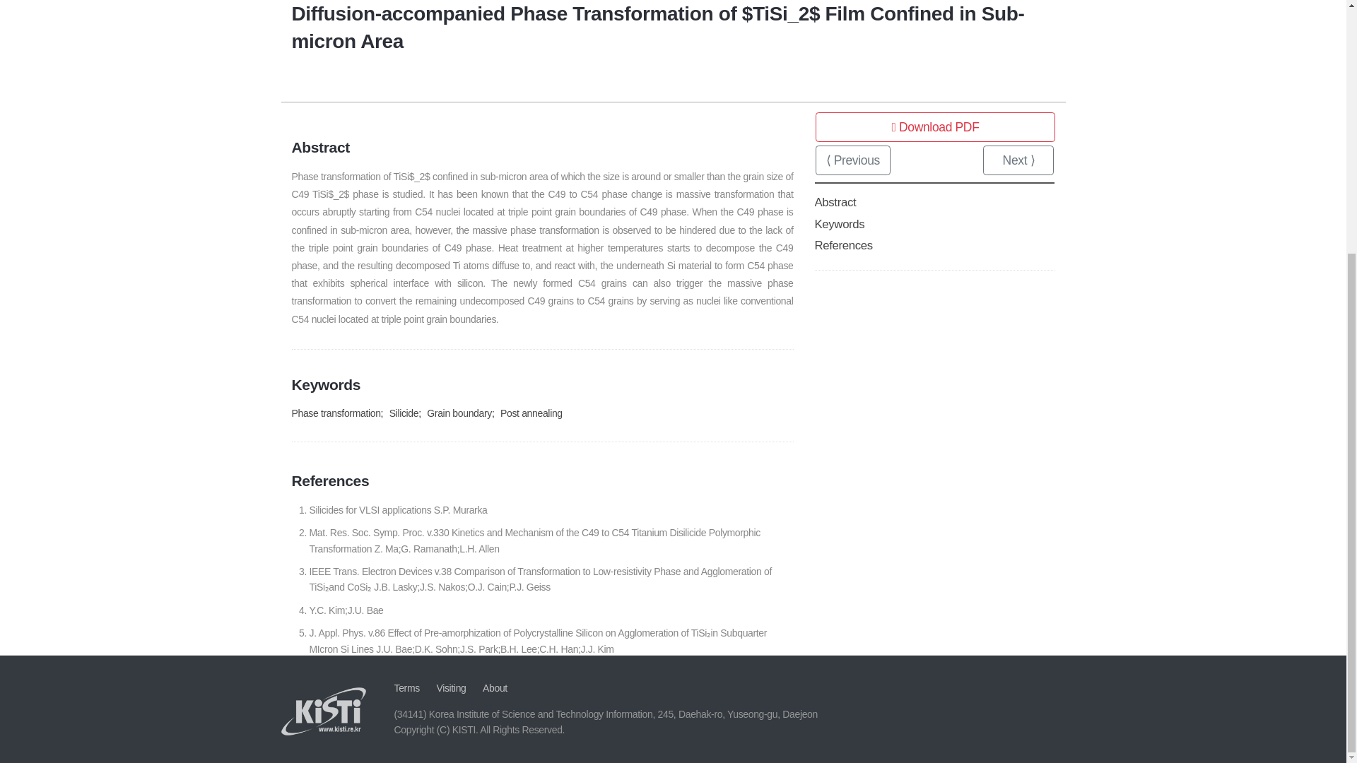 The height and width of the screenshot is (763, 1357). I want to click on Kim, Yeong-Cheol, so click(329, 31).